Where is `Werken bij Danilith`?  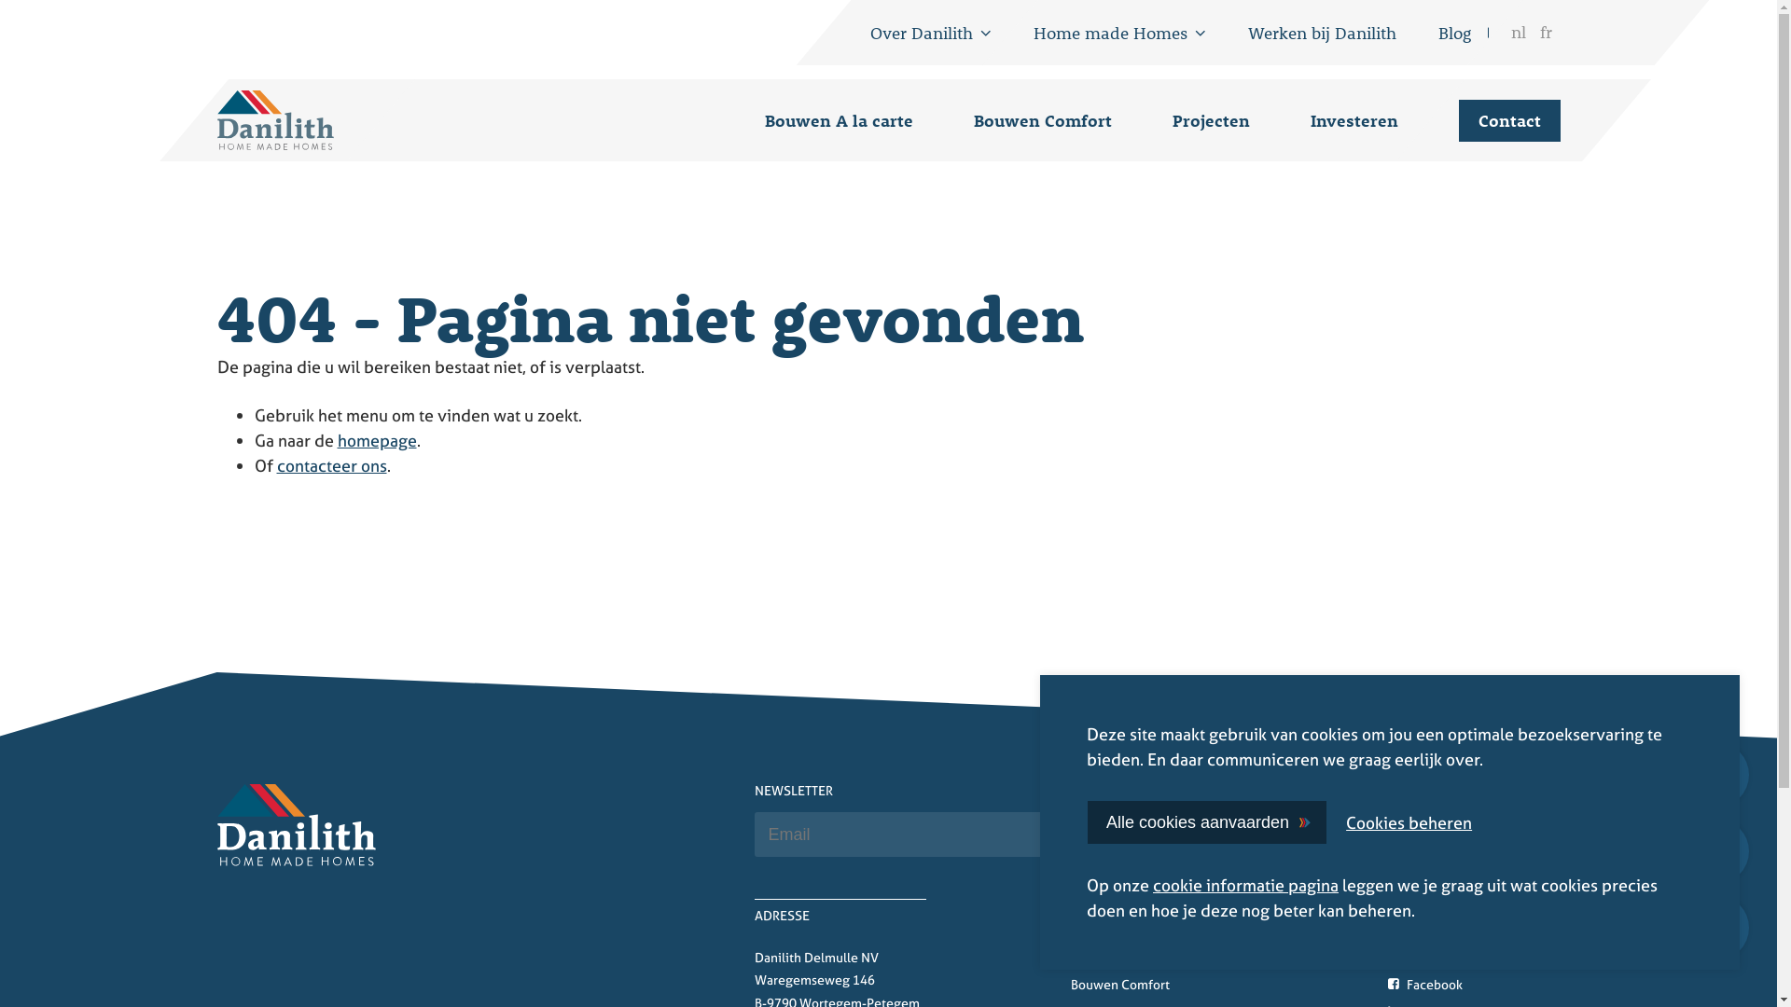 Werken bij Danilith is located at coordinates (1323, 32).